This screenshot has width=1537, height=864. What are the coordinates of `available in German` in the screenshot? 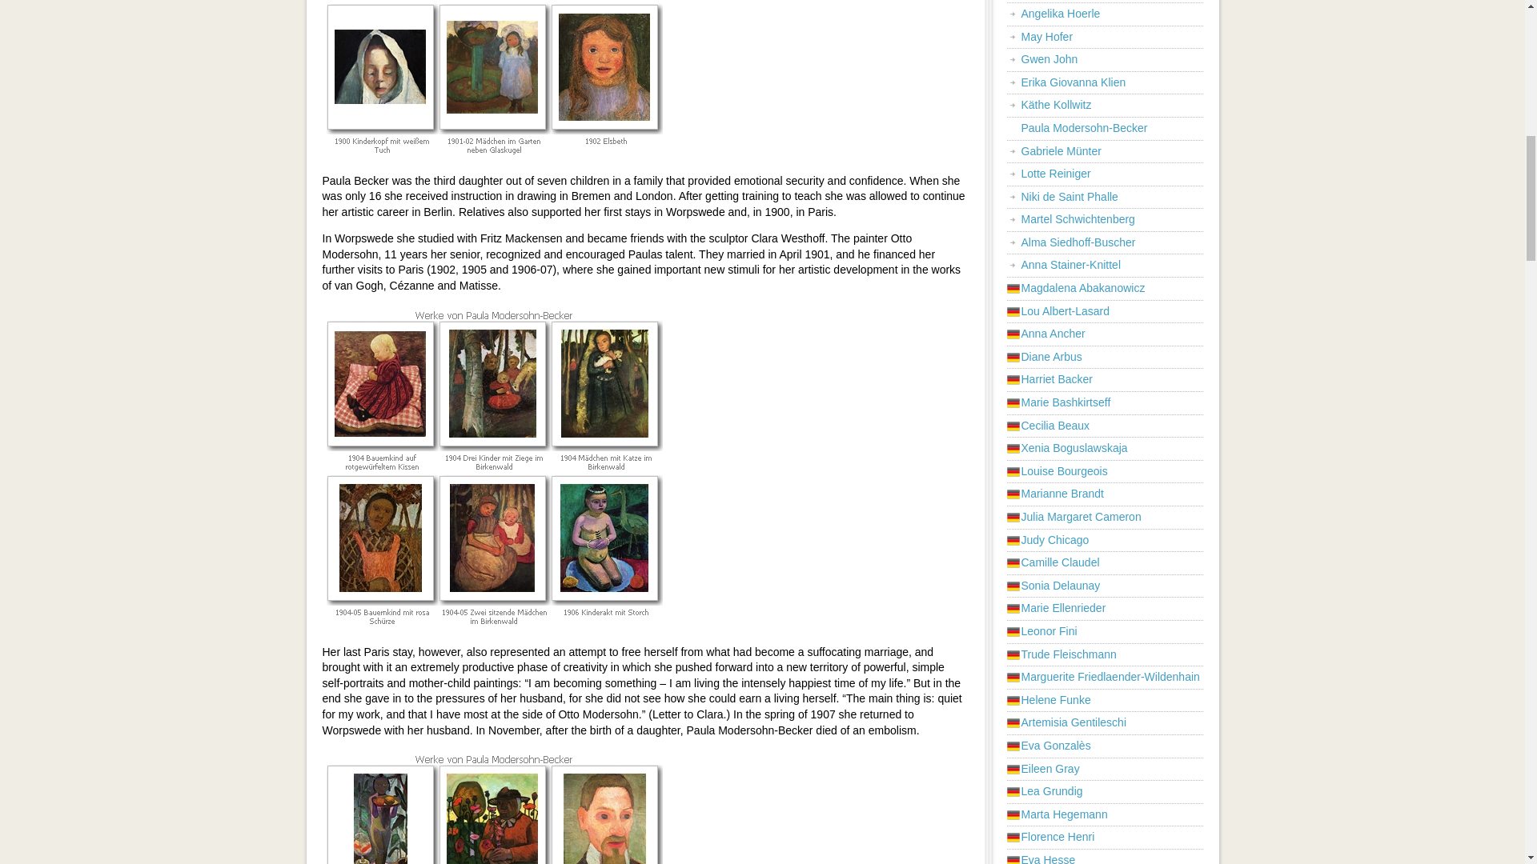 It's located at (1082, 517).